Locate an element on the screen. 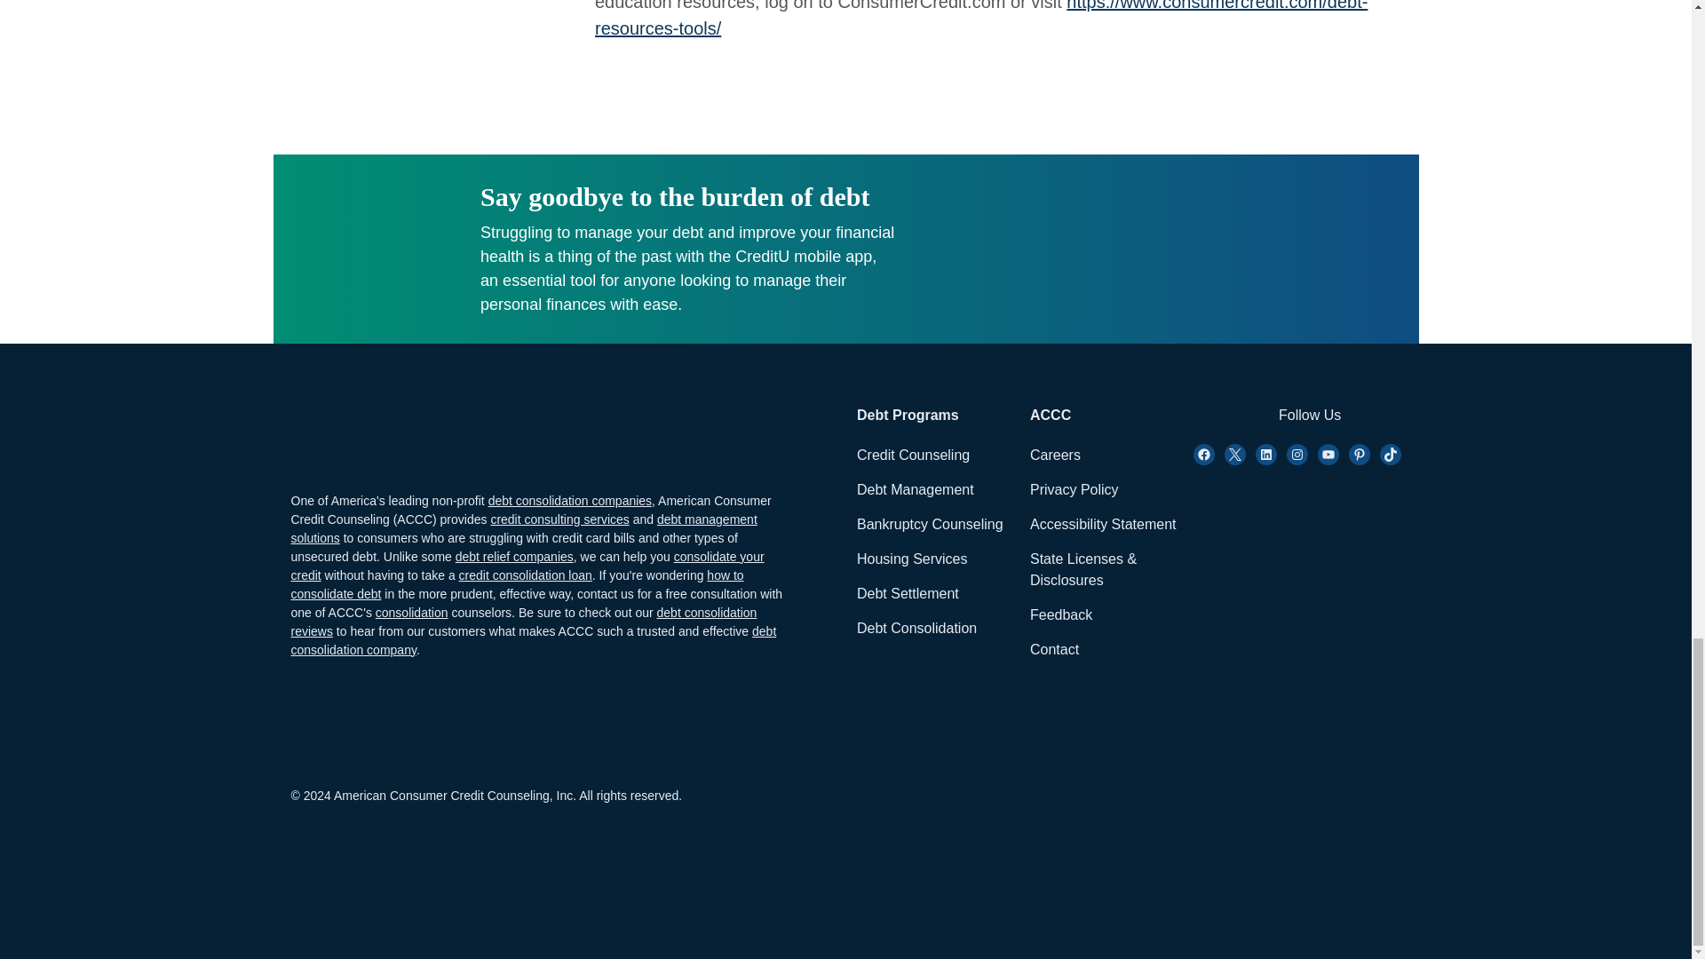 This screenshot has width=1705, height=959. youtube is located at coordinates (1328, 455).